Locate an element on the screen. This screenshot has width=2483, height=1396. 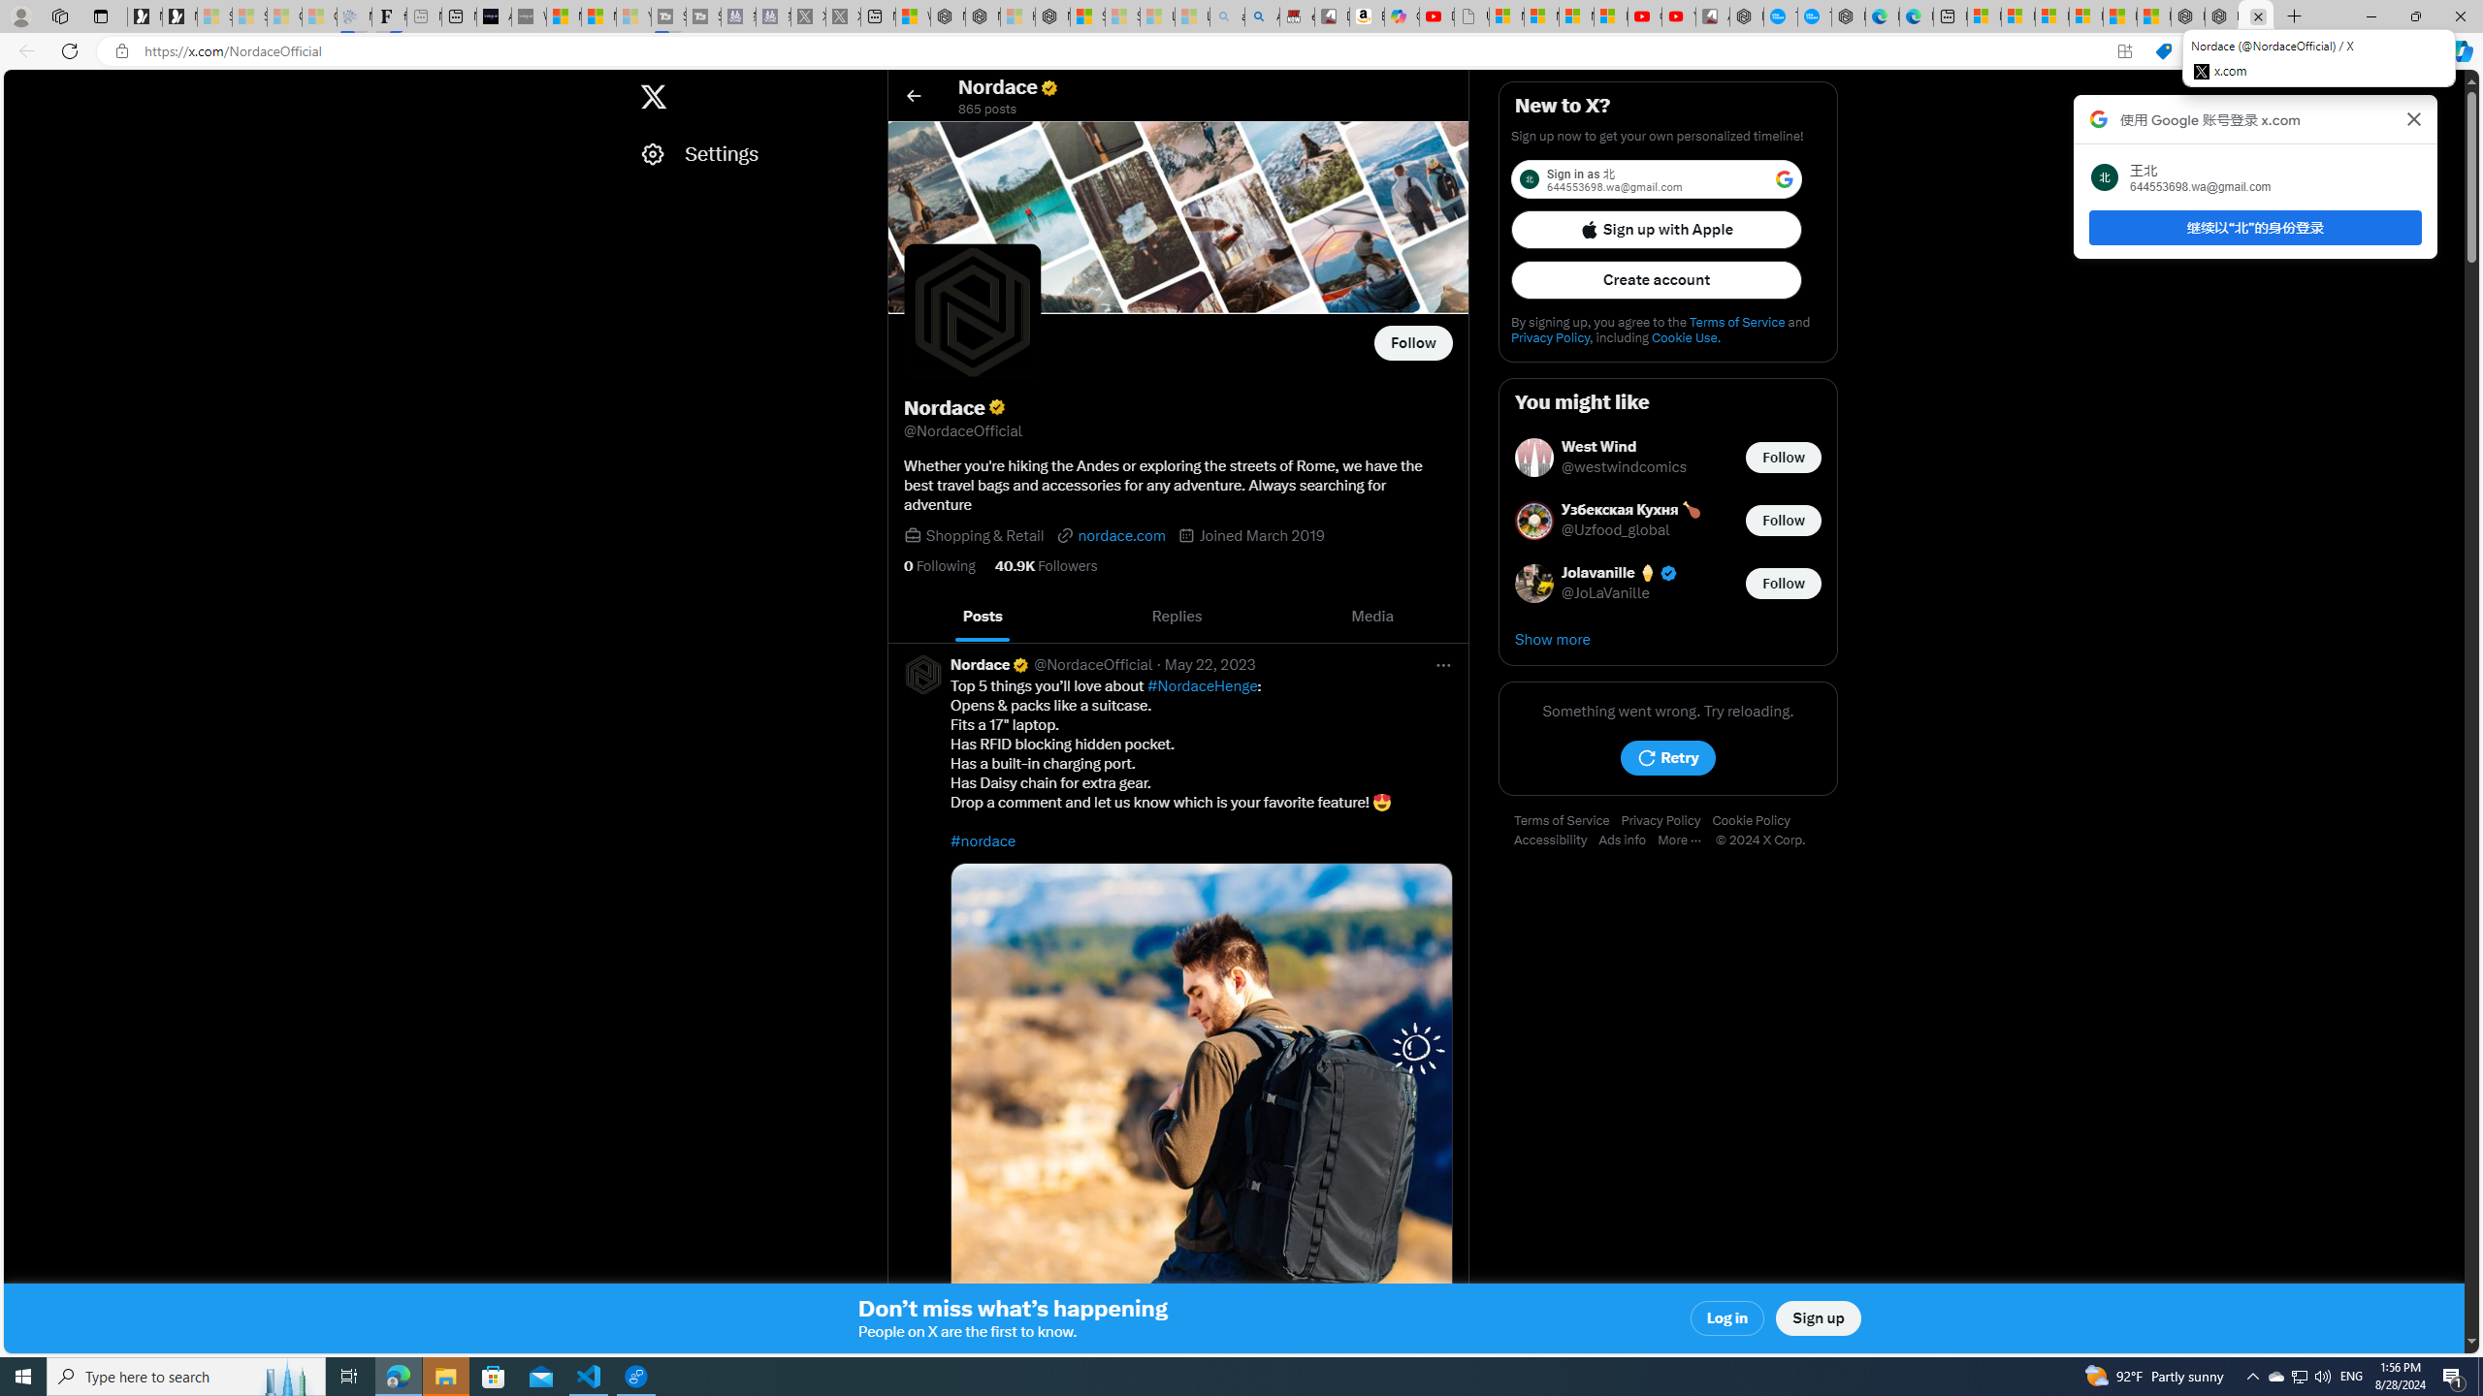
Read aloud this page (Ctrl+Shift+U) is located at coordinates (2202, 51).